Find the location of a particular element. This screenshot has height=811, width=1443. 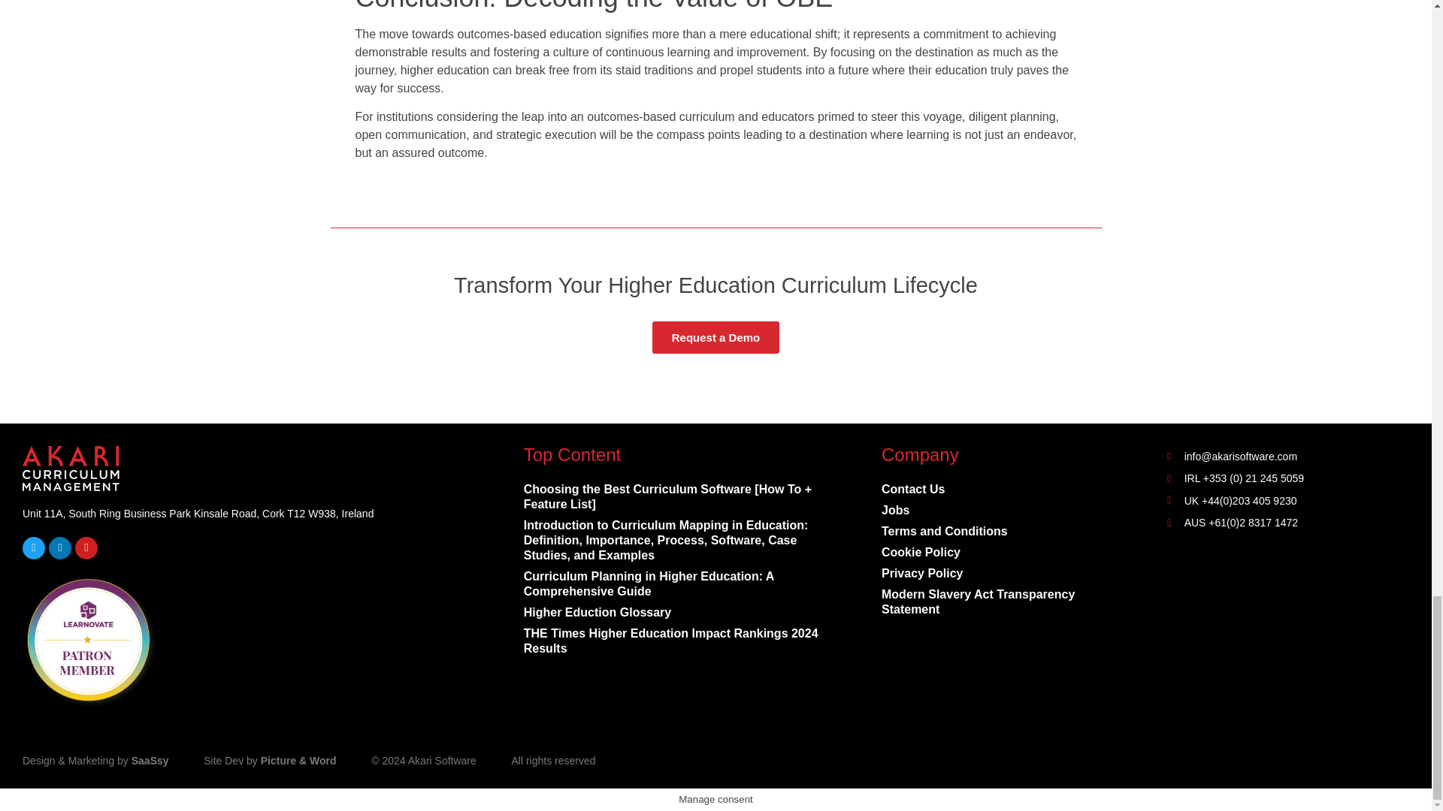

Cookie Policy is located at coordinates (994, 553).